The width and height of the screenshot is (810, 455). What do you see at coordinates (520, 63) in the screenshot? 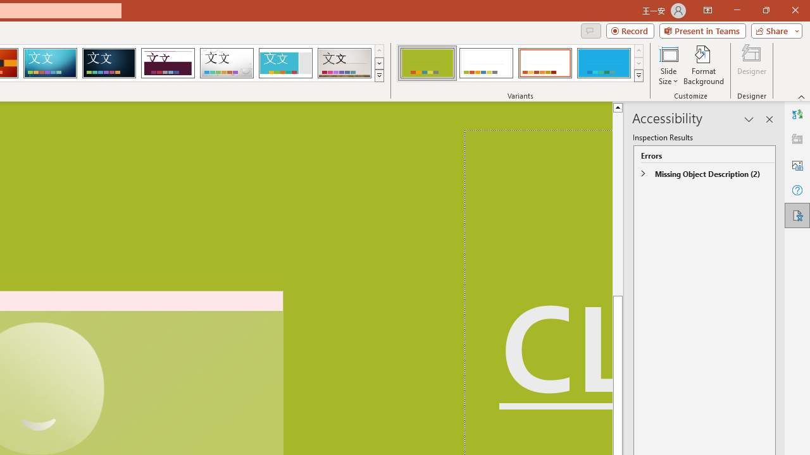
I see `AutomationID: ThemeVariantsGallery` at bounding box center [520, 63].